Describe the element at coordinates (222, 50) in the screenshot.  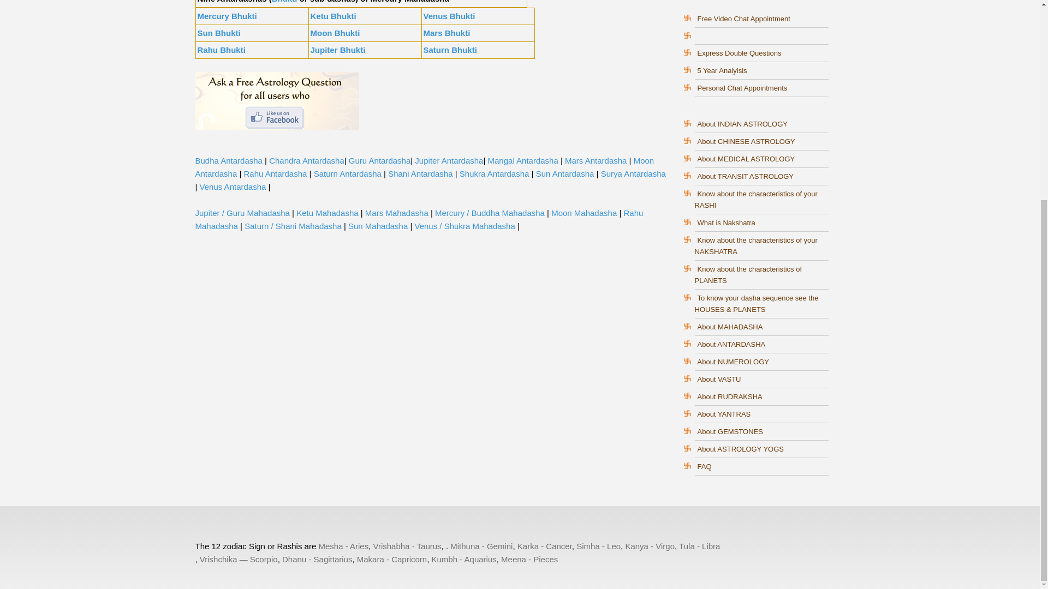
I see `Rahu Bhukti` at that location.